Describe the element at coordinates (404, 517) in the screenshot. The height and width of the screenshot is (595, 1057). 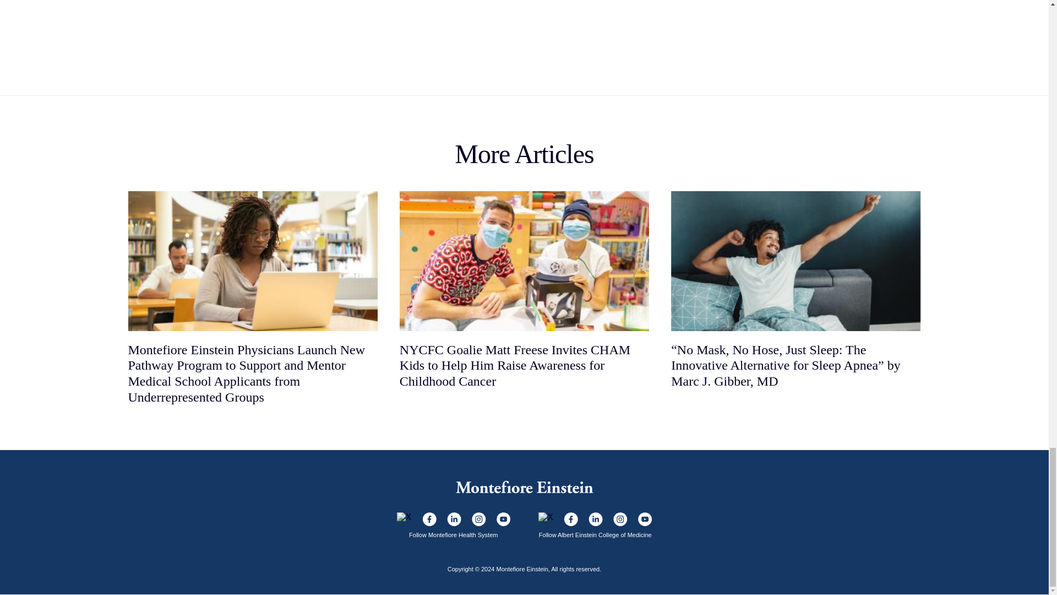
I see `Image` at that location.